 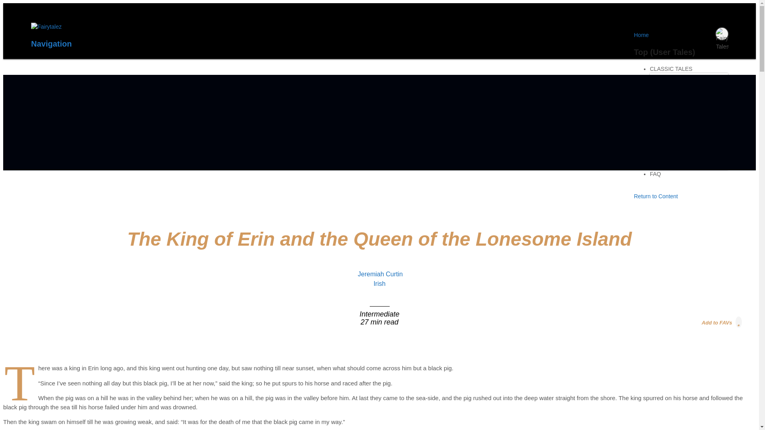 I want to click on Irish, so click(x=379, y=283).